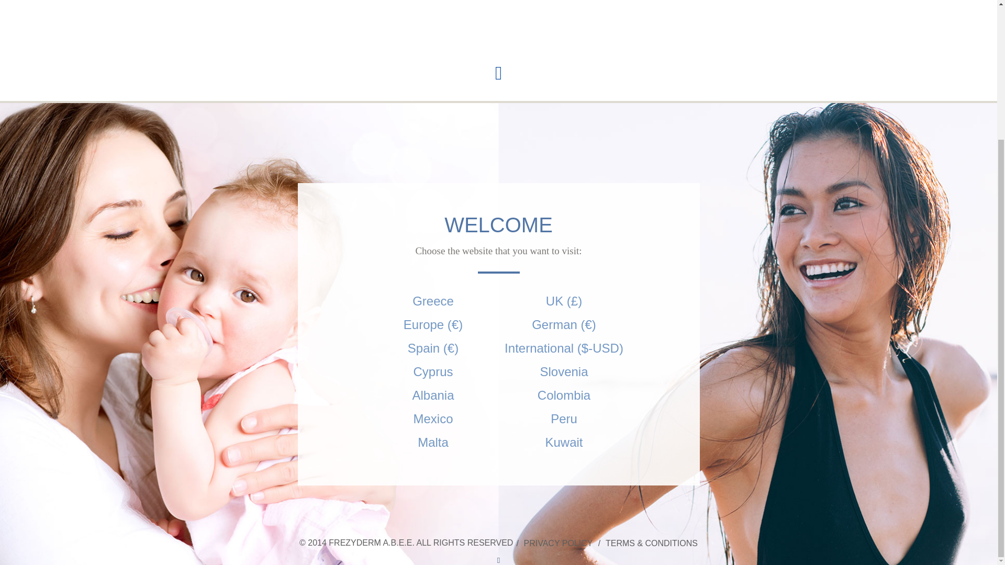 Image resolution: width=1005 pixels, height=565 pixels. Describe the element at coordinates (558, 365) in the screenshot. I see `PRIVACY POLICY` at that location.